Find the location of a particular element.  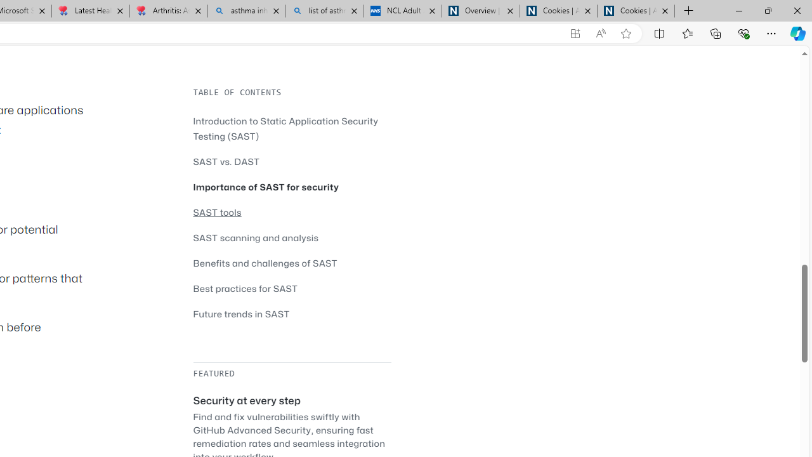

SAST vs. DAST is located at coordinates (292, 161).